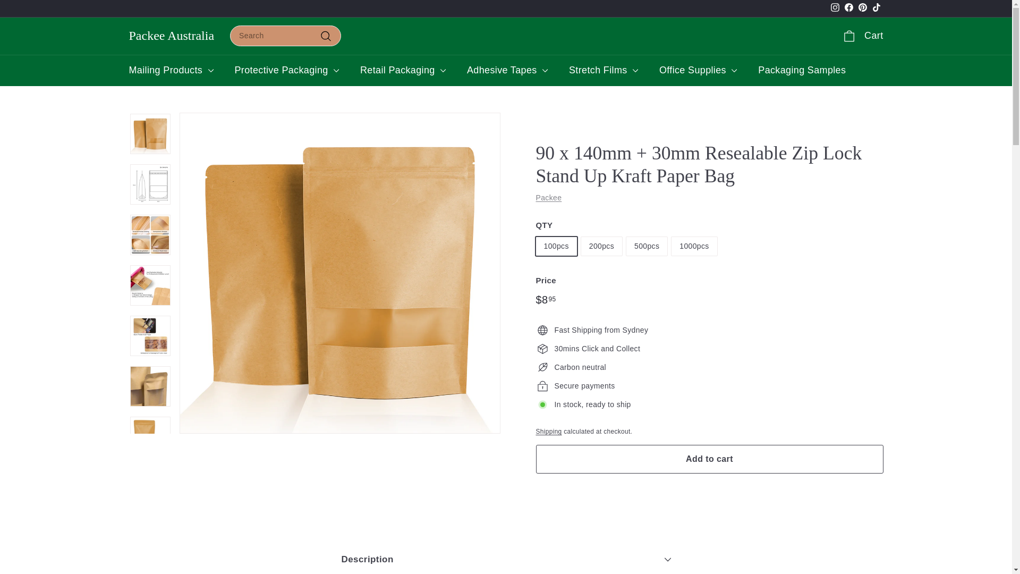  What do you see at coordinates (834, 9) in the screenshot?
I see `Cart` at bounding box center [834, 9].